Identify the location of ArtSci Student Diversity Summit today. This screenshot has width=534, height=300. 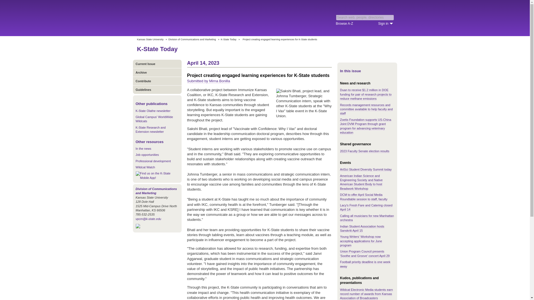
(365, 169).